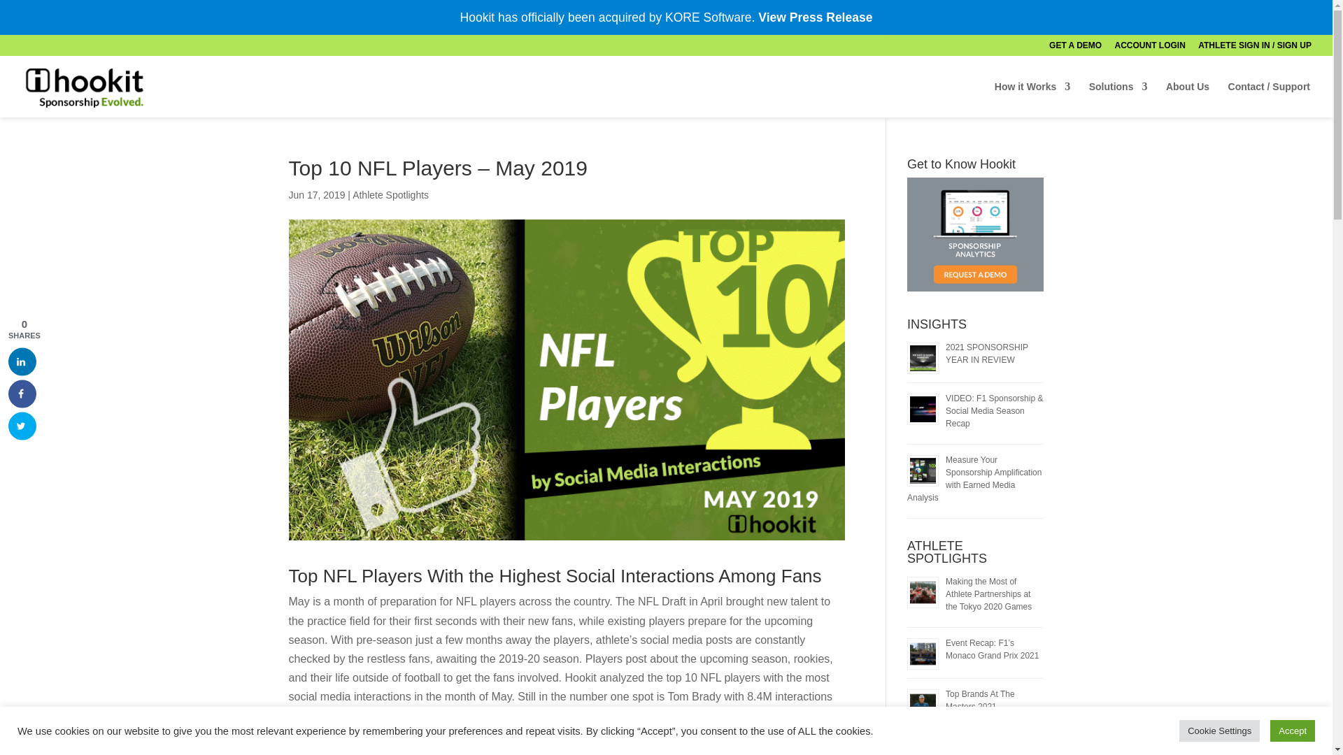  What do you see at coordinates (1150, 48) in the screenshot?
I see `ACCOUNT LOGIN` at bounding box center [1150, 48].